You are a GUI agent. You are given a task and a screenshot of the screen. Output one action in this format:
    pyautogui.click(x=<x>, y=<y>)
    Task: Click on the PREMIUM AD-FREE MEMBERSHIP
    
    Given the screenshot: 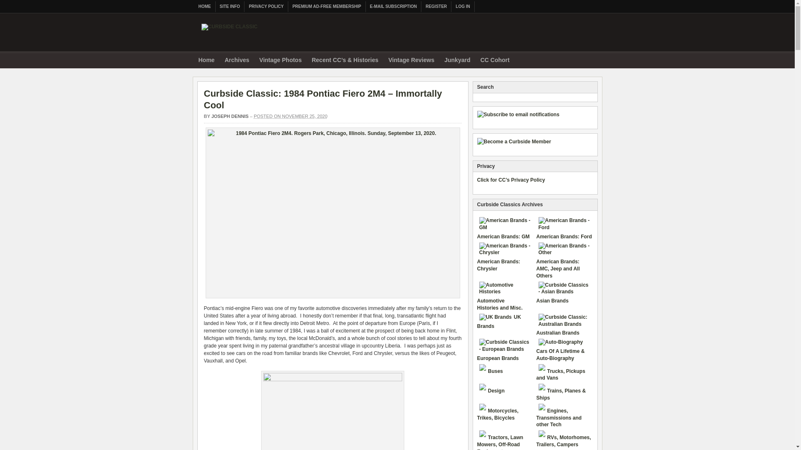 What is the action you would take?
    pyautogui.click(x=327, y=7)
    